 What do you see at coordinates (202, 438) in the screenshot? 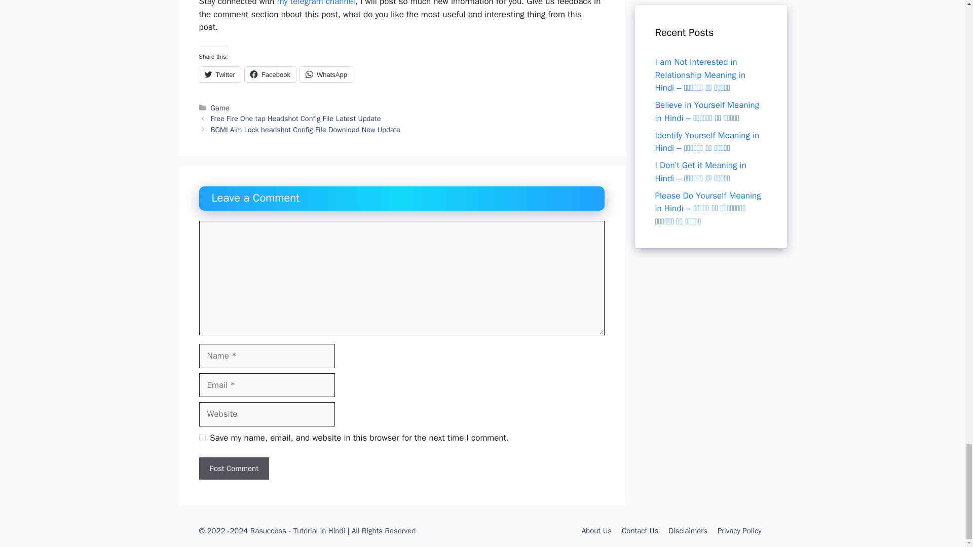
I see `yes` at bounding box center [202, 438].